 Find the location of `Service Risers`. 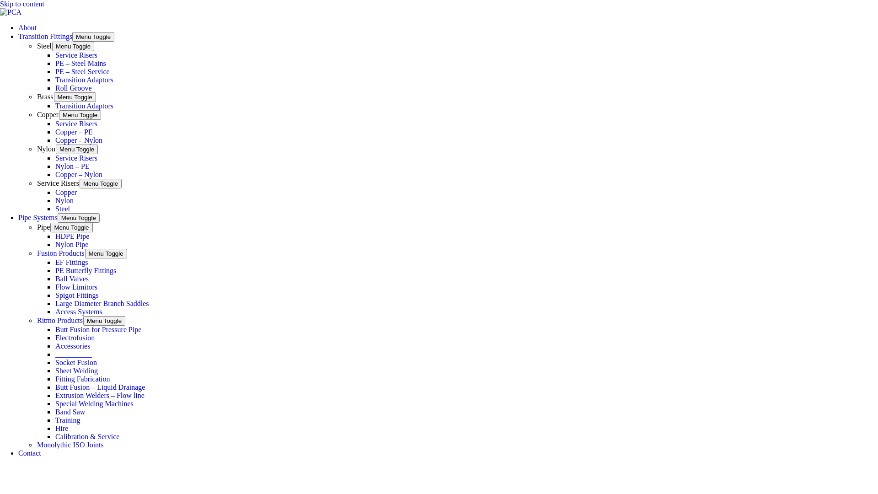

Service Risers is located at coordinates (76, 123).